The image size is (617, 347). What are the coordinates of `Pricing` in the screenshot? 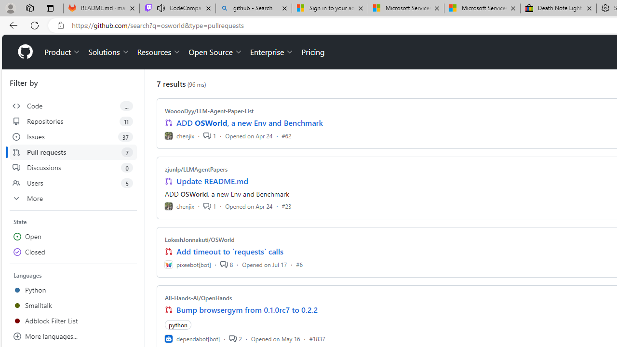 It's located at (313, 52).